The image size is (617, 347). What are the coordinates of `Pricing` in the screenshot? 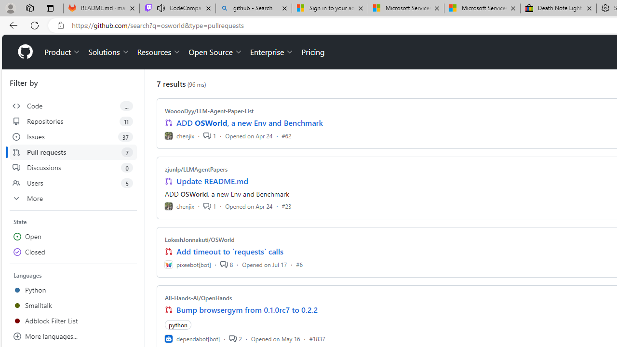 It's located at (313, 52).